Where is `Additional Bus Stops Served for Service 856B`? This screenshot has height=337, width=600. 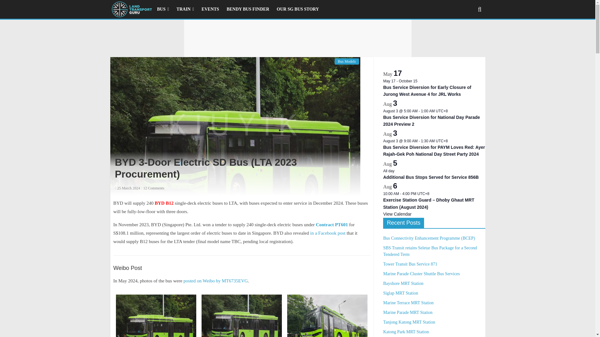 Additional Bus Stops Served for Service 856B is located at coordinates (431, 177).